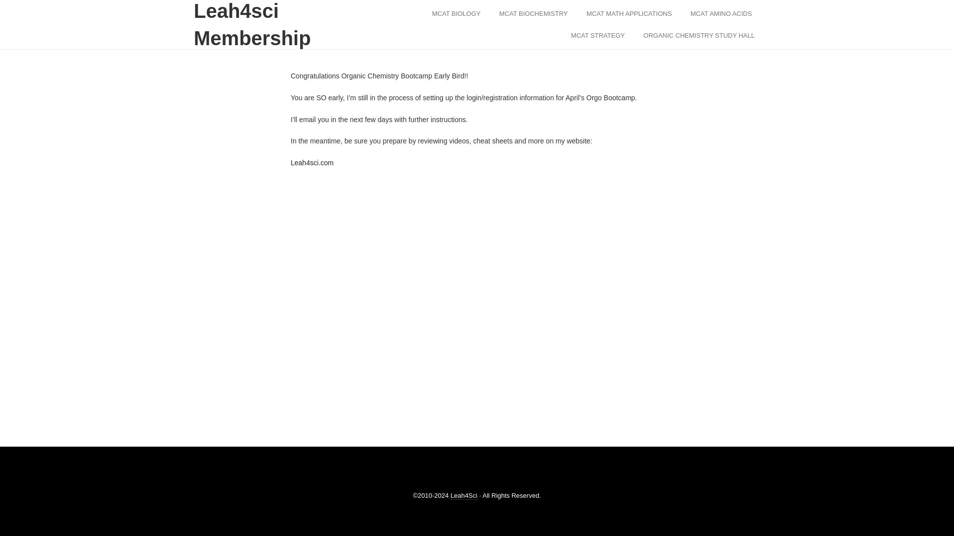  I want to click on MCAT BIOCHEMISTRY, so click(534, 14).